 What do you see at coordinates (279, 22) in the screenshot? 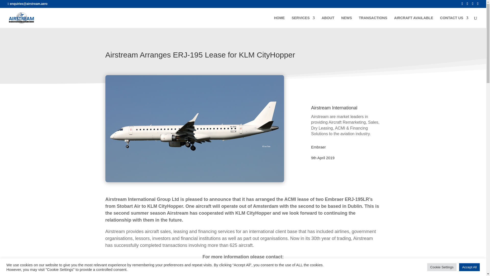
I see `HOME` at bounding box center [279, 22].